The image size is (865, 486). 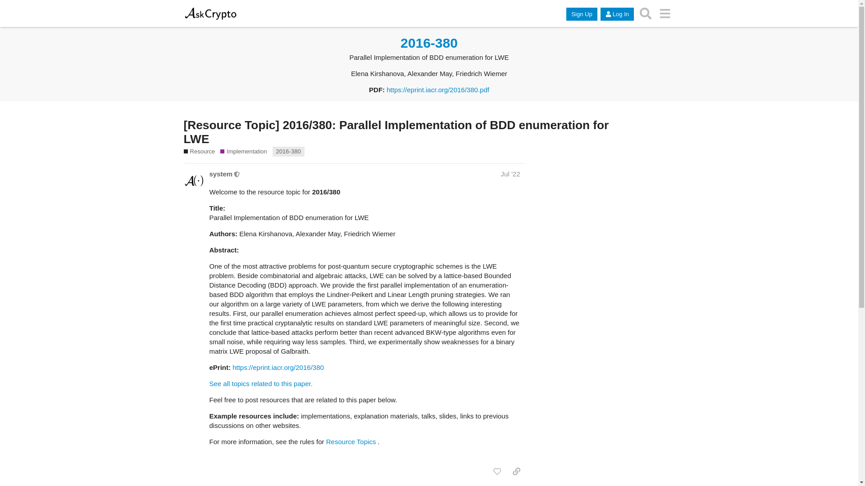 I want to click on Jul '22, so click(x=510, y=174).